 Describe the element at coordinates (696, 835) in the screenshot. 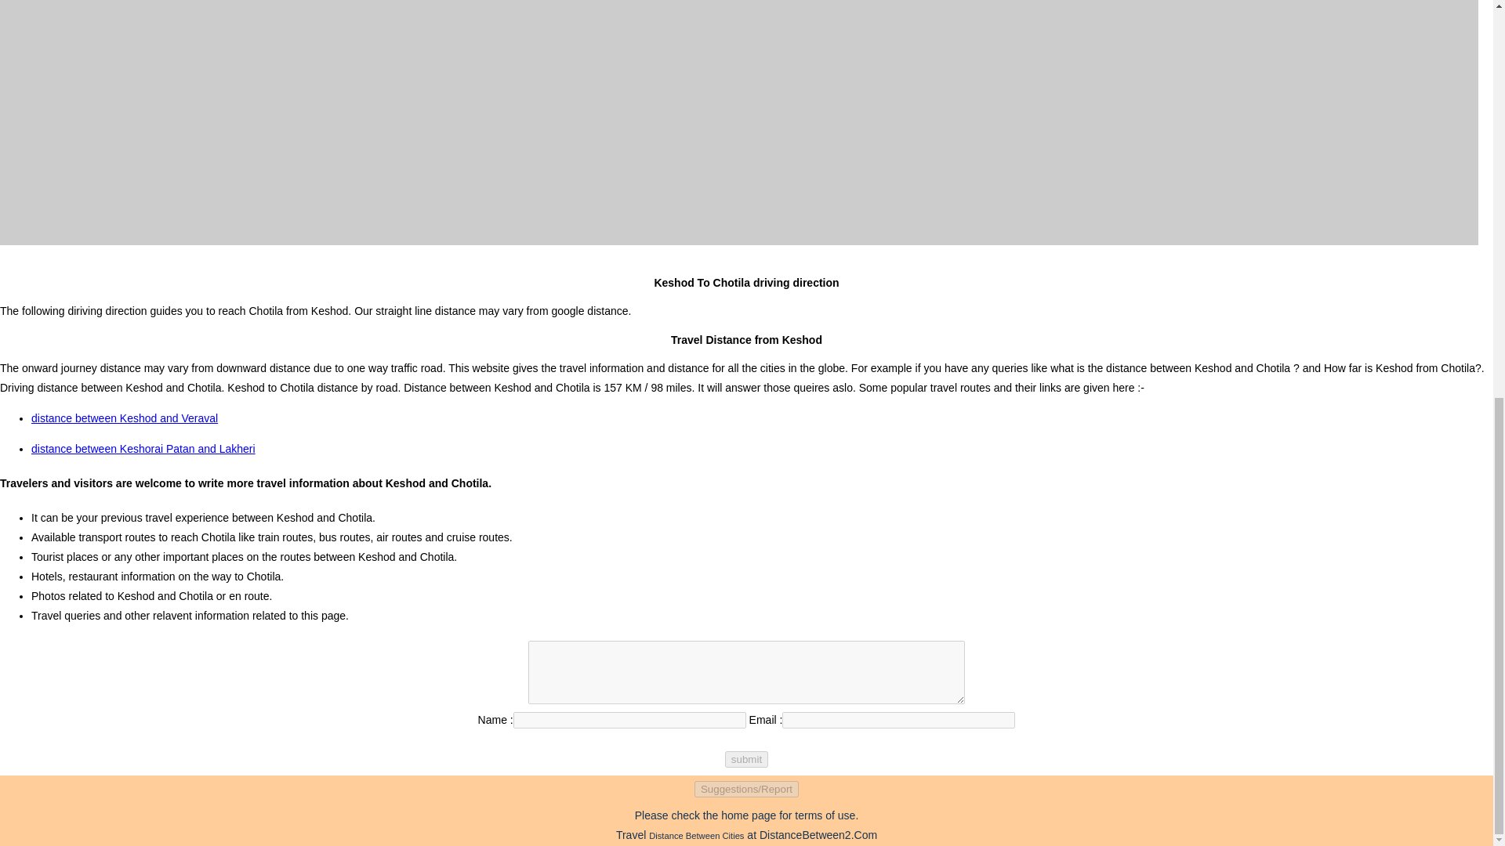

I see `Distance Between Cities` at that location.